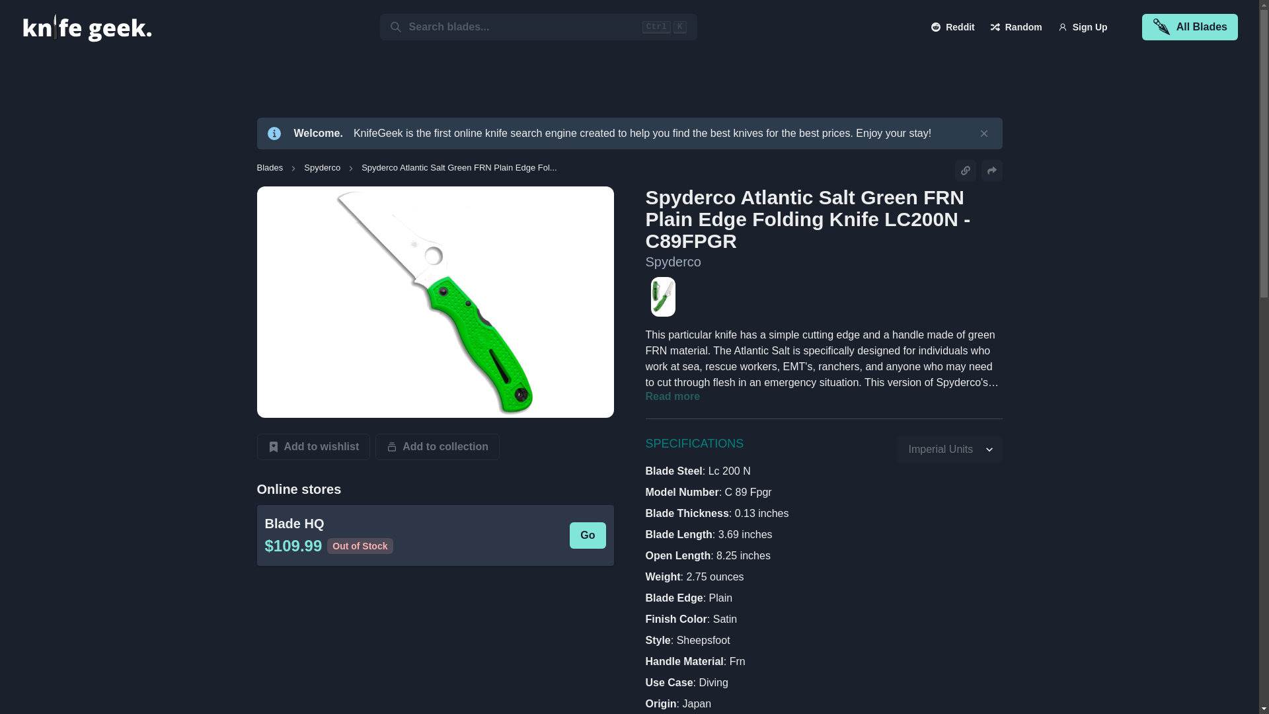 This screenshot has height=714, width=1269. Describe the element at coordinates (313, 446) in the screenshot. I see `Add to wishlist` at that location.